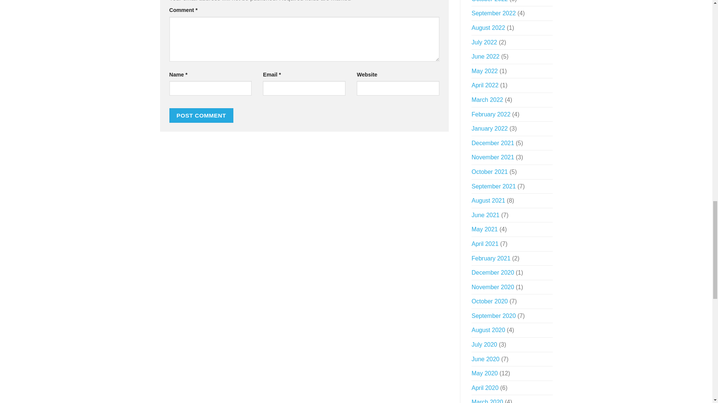  I want to click on Post Comment, so click(201, 116).